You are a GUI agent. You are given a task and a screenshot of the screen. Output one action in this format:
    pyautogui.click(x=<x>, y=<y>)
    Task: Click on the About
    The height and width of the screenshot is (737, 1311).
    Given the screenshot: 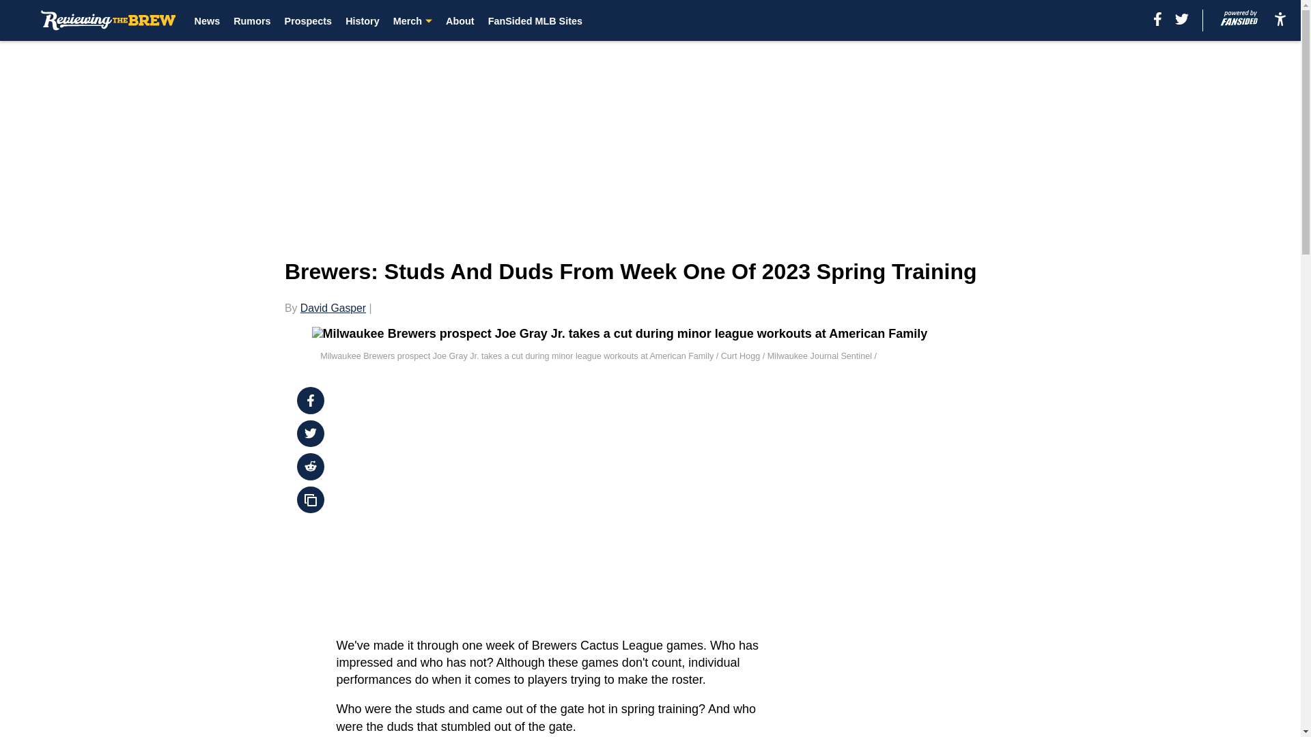 What is the action you would take?
    pyautogui.click(x=460, y=20)
    